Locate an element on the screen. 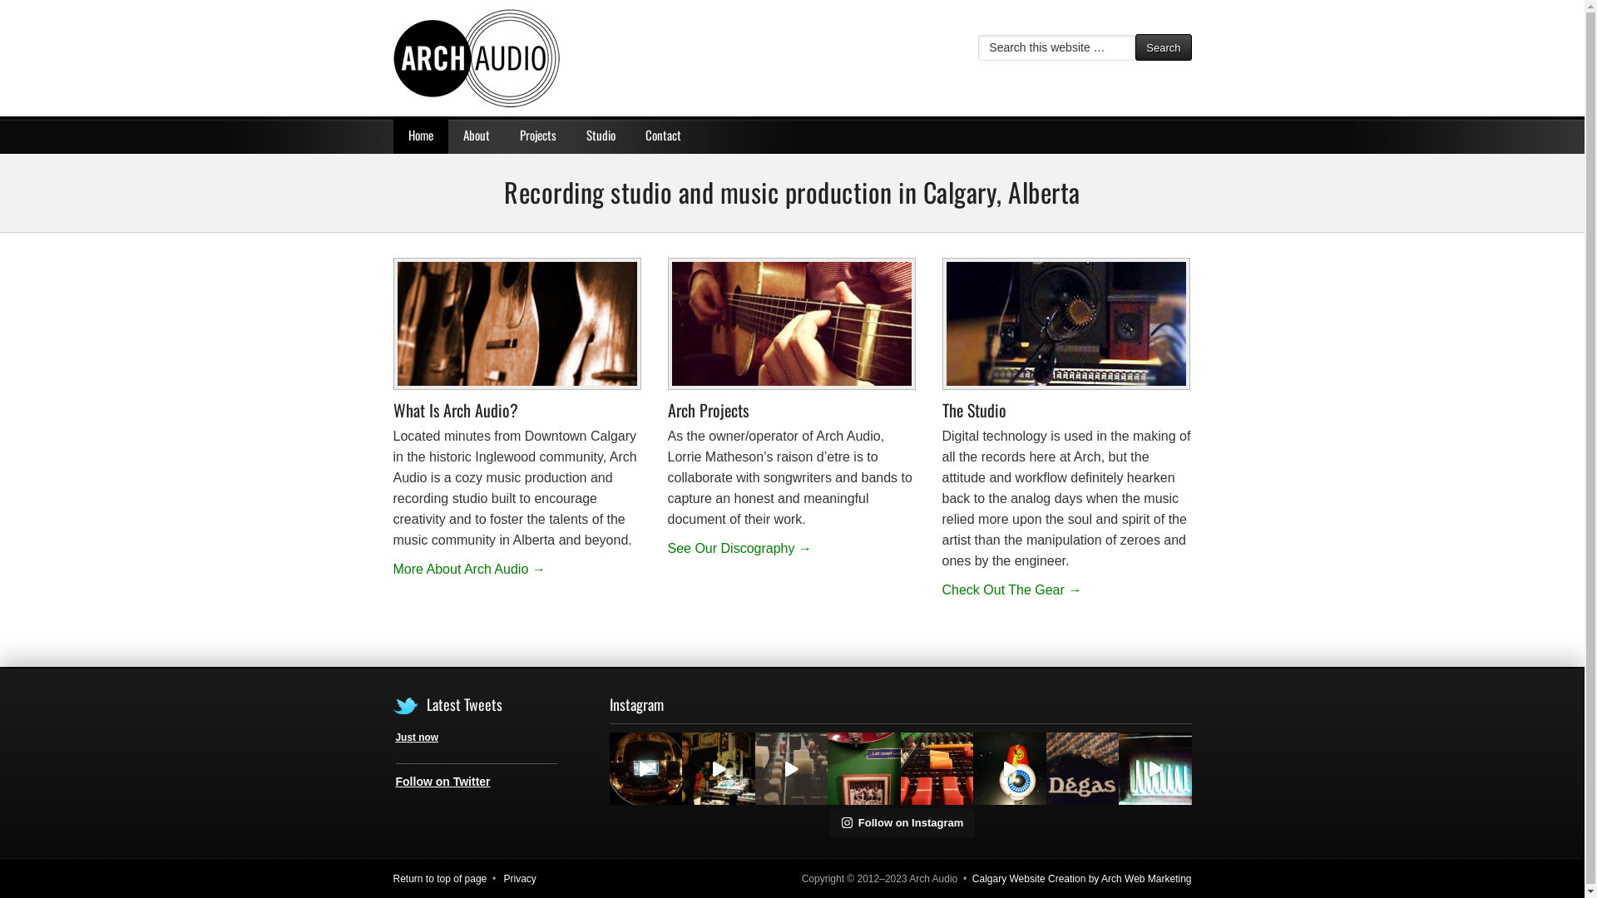 The width and height of the screenshot is (1597, 898). Ephemera. is located at coordinates (863, 769).